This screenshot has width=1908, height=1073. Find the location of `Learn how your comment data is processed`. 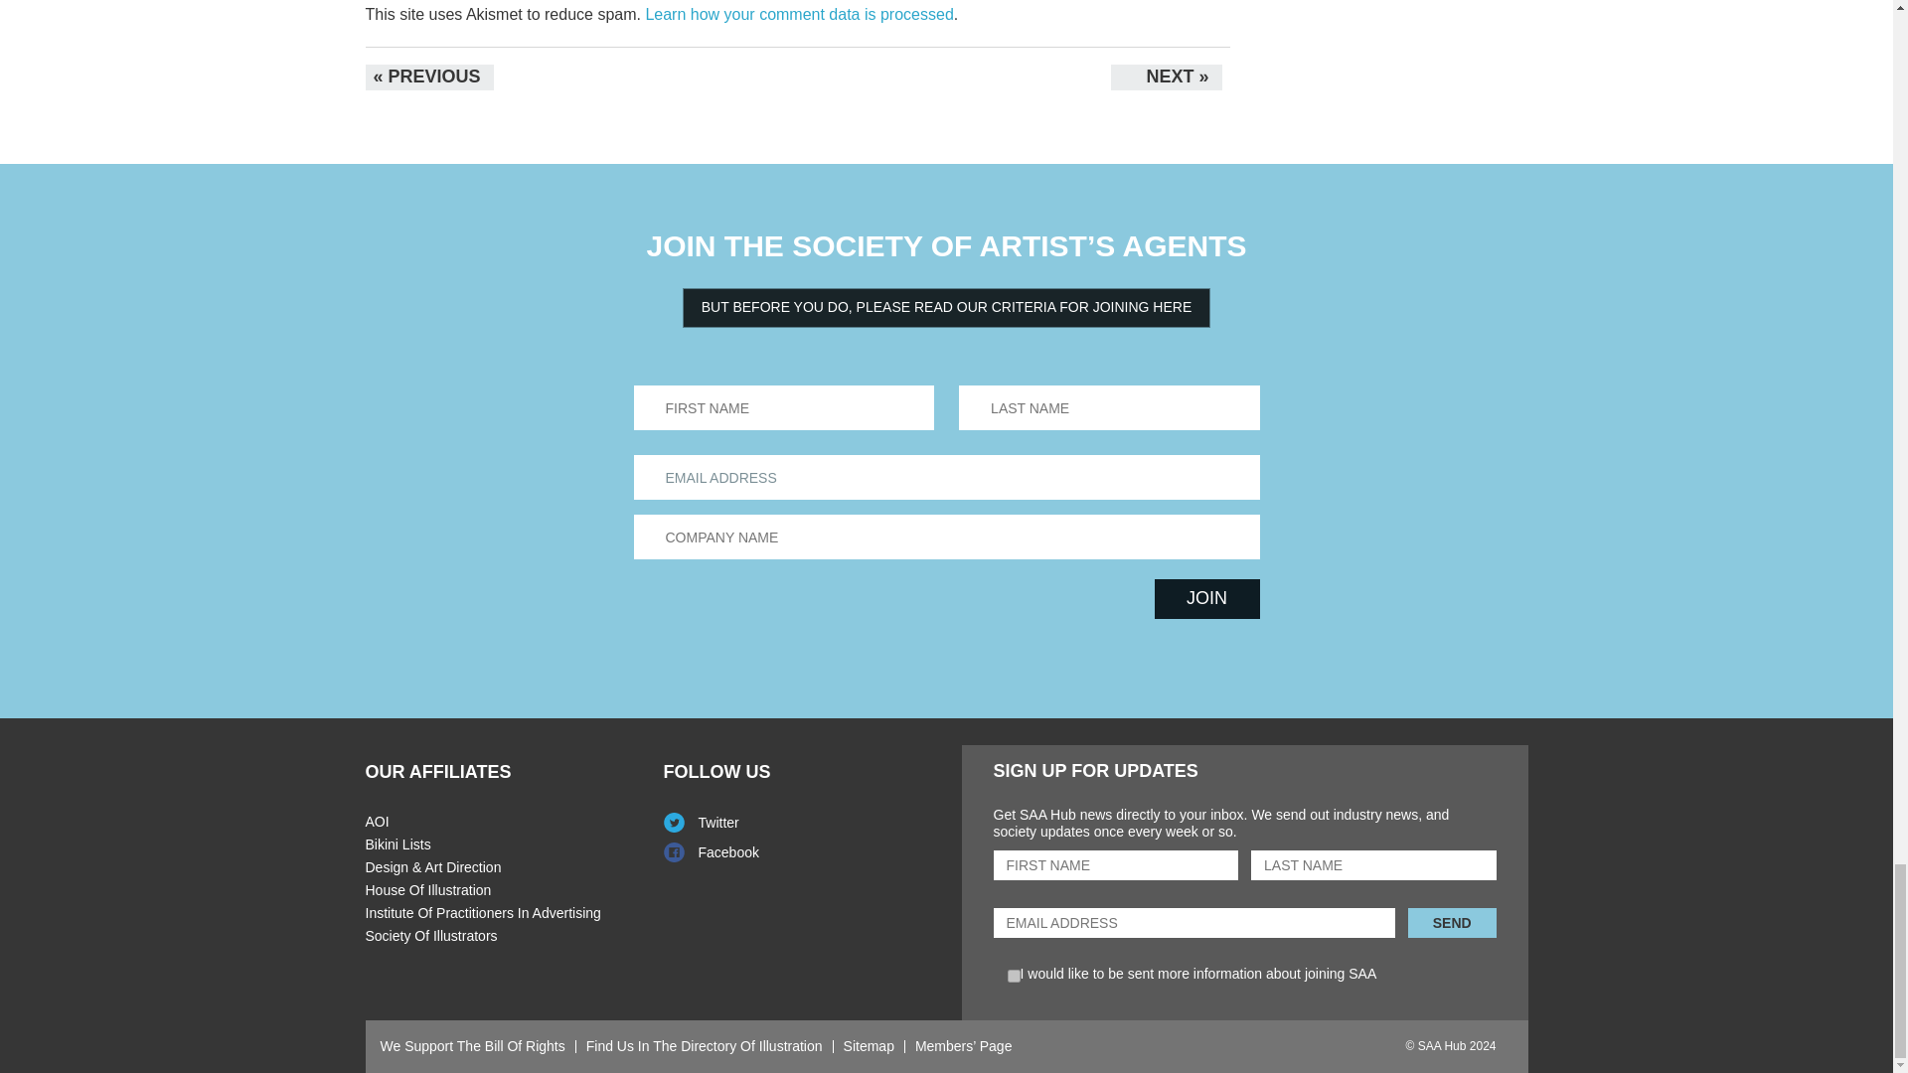

Learn how your comment data is processed is located at coordinates (798, 14).